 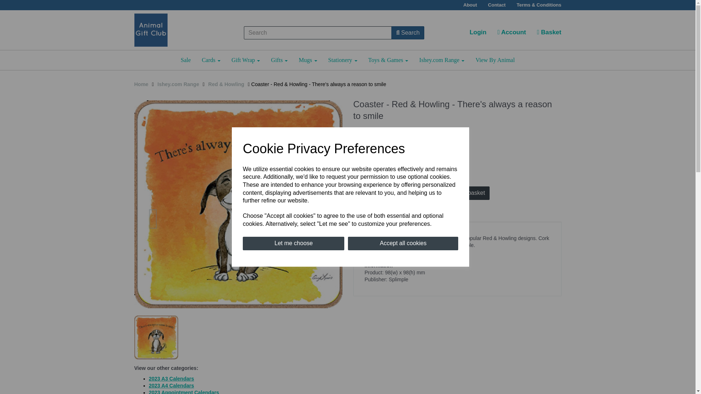 I want to click on Cards, so click(x=211, y=60).